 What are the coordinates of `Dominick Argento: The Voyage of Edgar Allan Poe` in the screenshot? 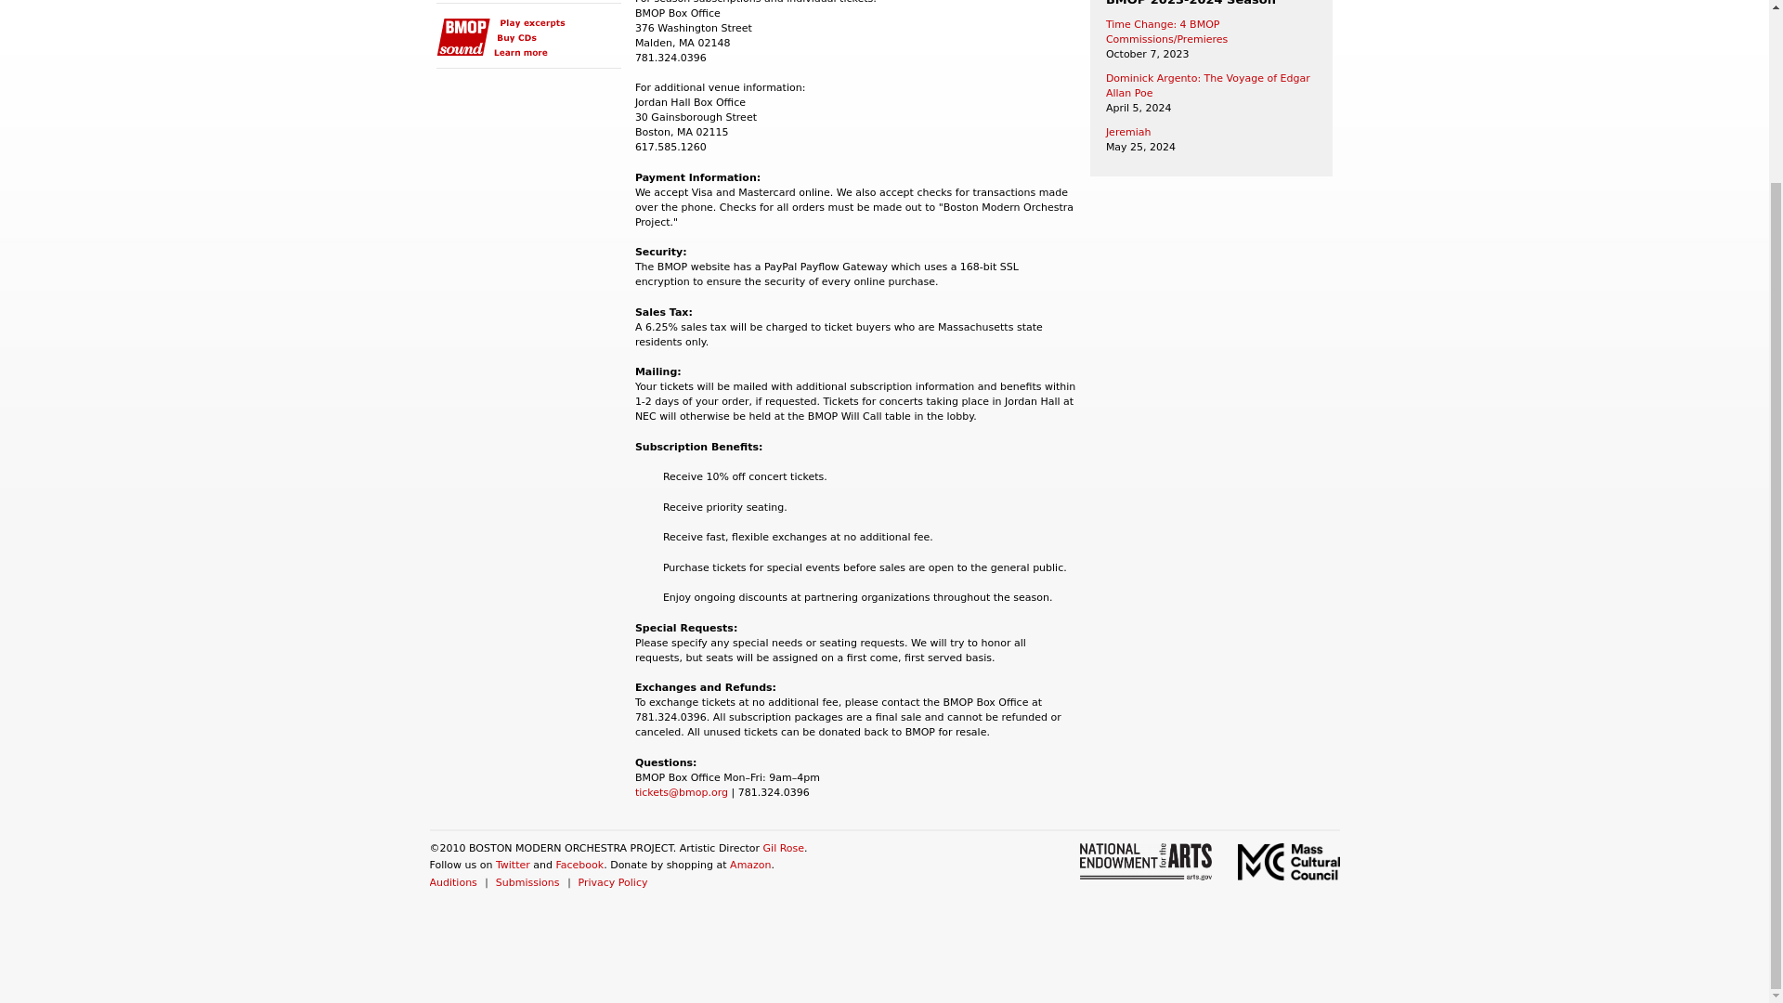 It's located at (1207, 85).